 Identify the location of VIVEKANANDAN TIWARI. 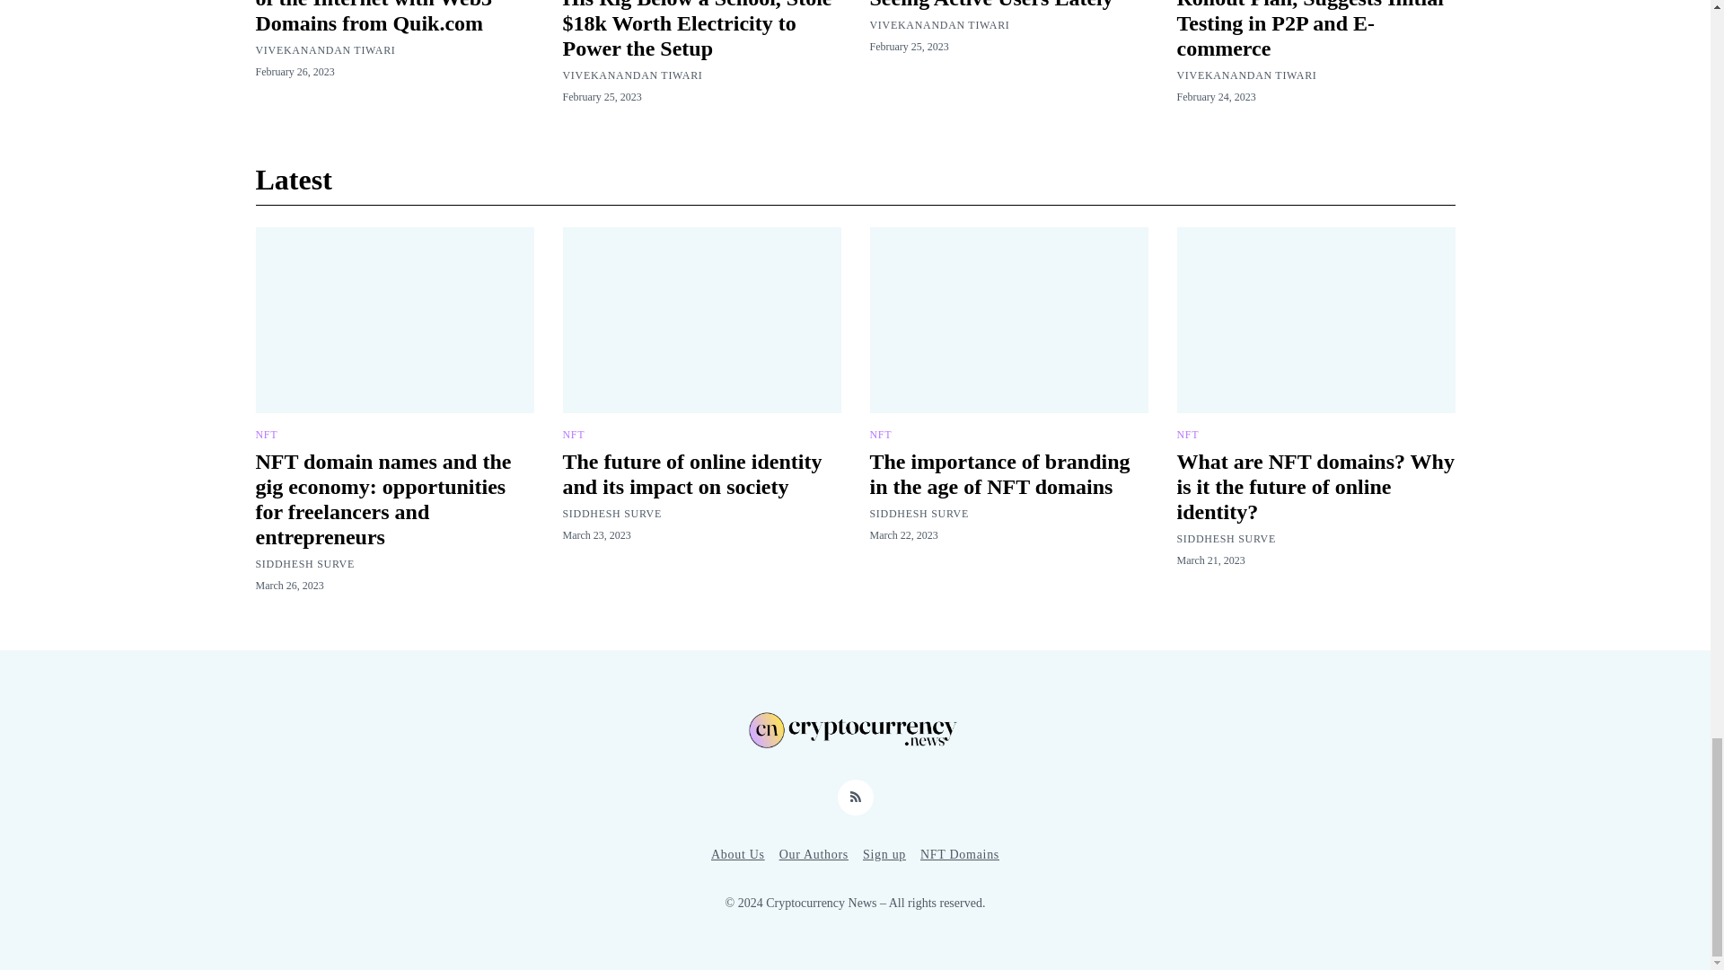
(325, 49).